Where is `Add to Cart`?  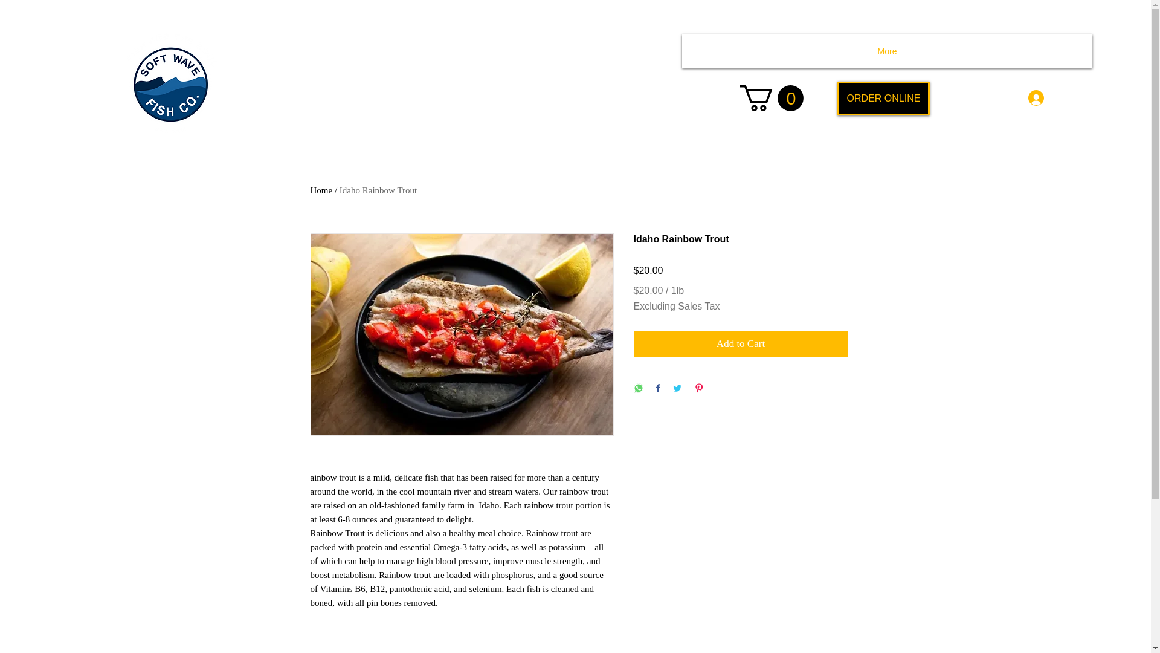 Add to Cart is located at coordinates (741, 343).